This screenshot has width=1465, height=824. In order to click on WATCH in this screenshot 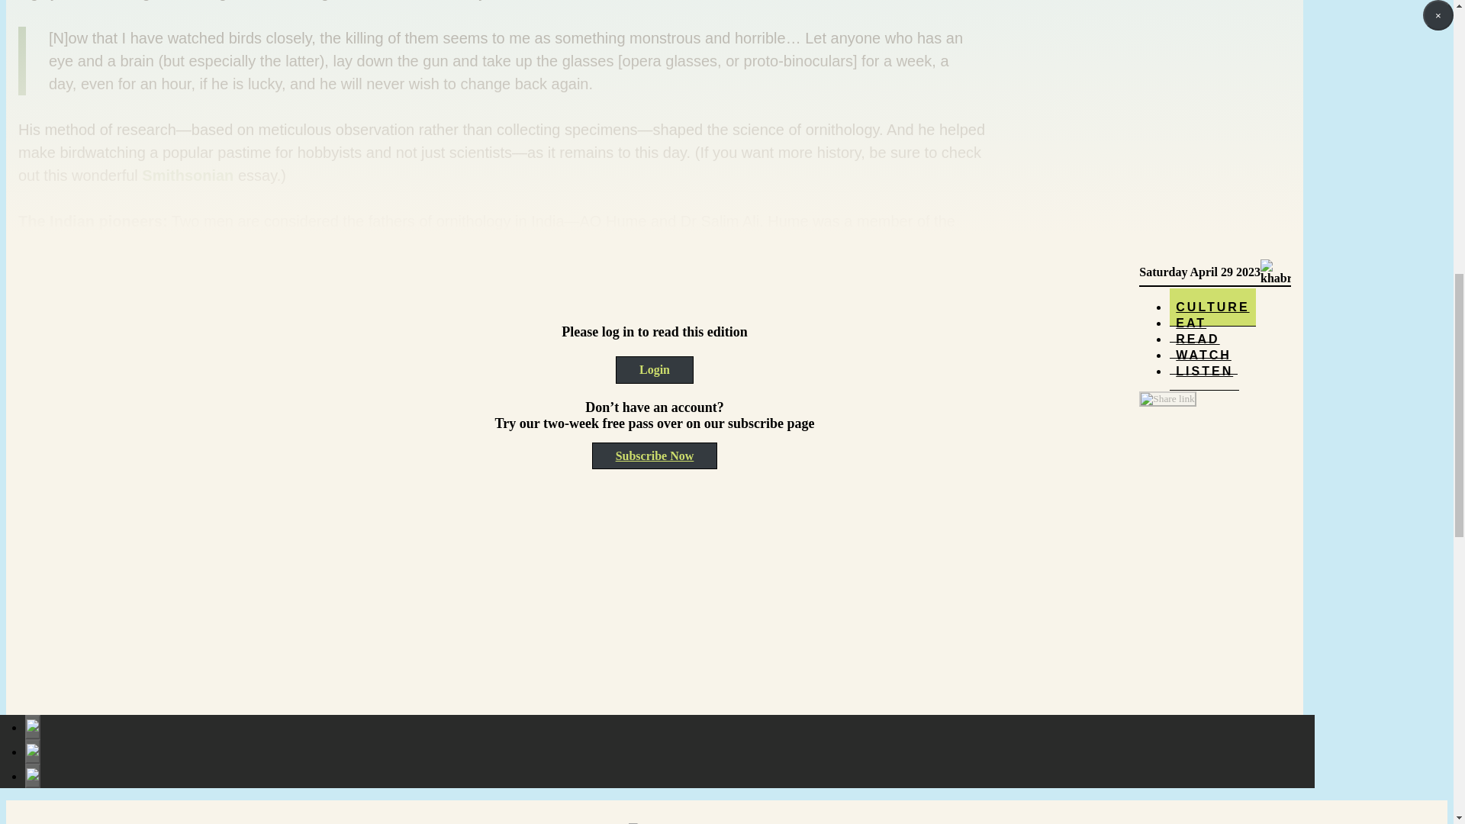, I will do `click(1203, 12)`.